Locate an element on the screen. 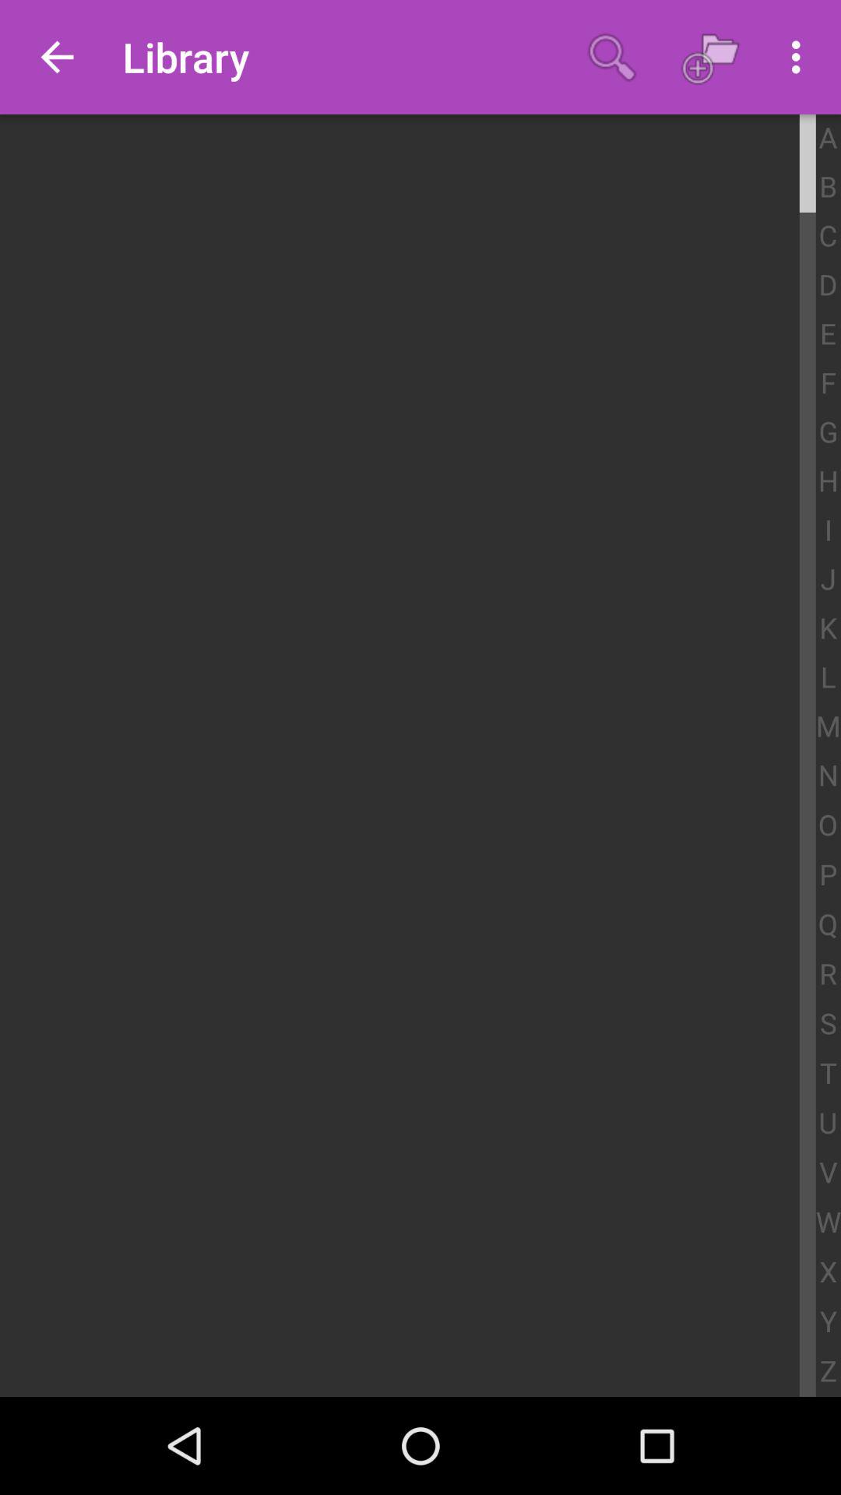 This screenshot has width=841, height=1495. swipe to l icon is located at coordinates (829, 679).